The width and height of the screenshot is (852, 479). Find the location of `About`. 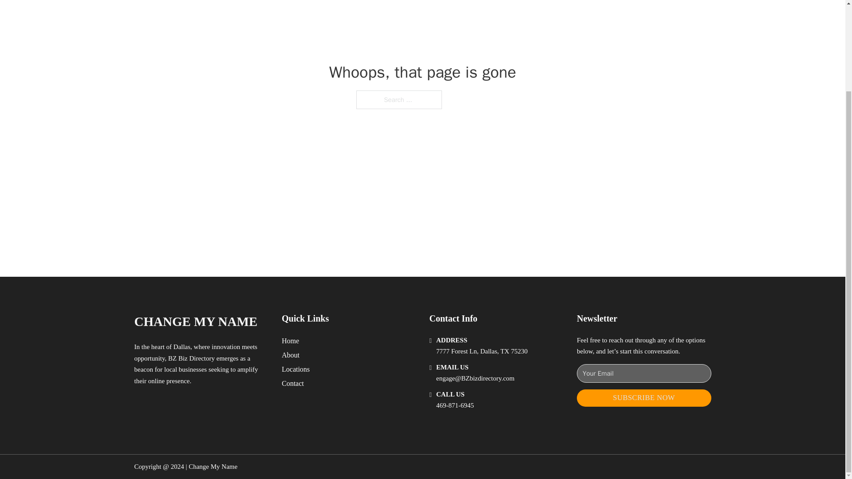

About is located at coordinates (291, 355).